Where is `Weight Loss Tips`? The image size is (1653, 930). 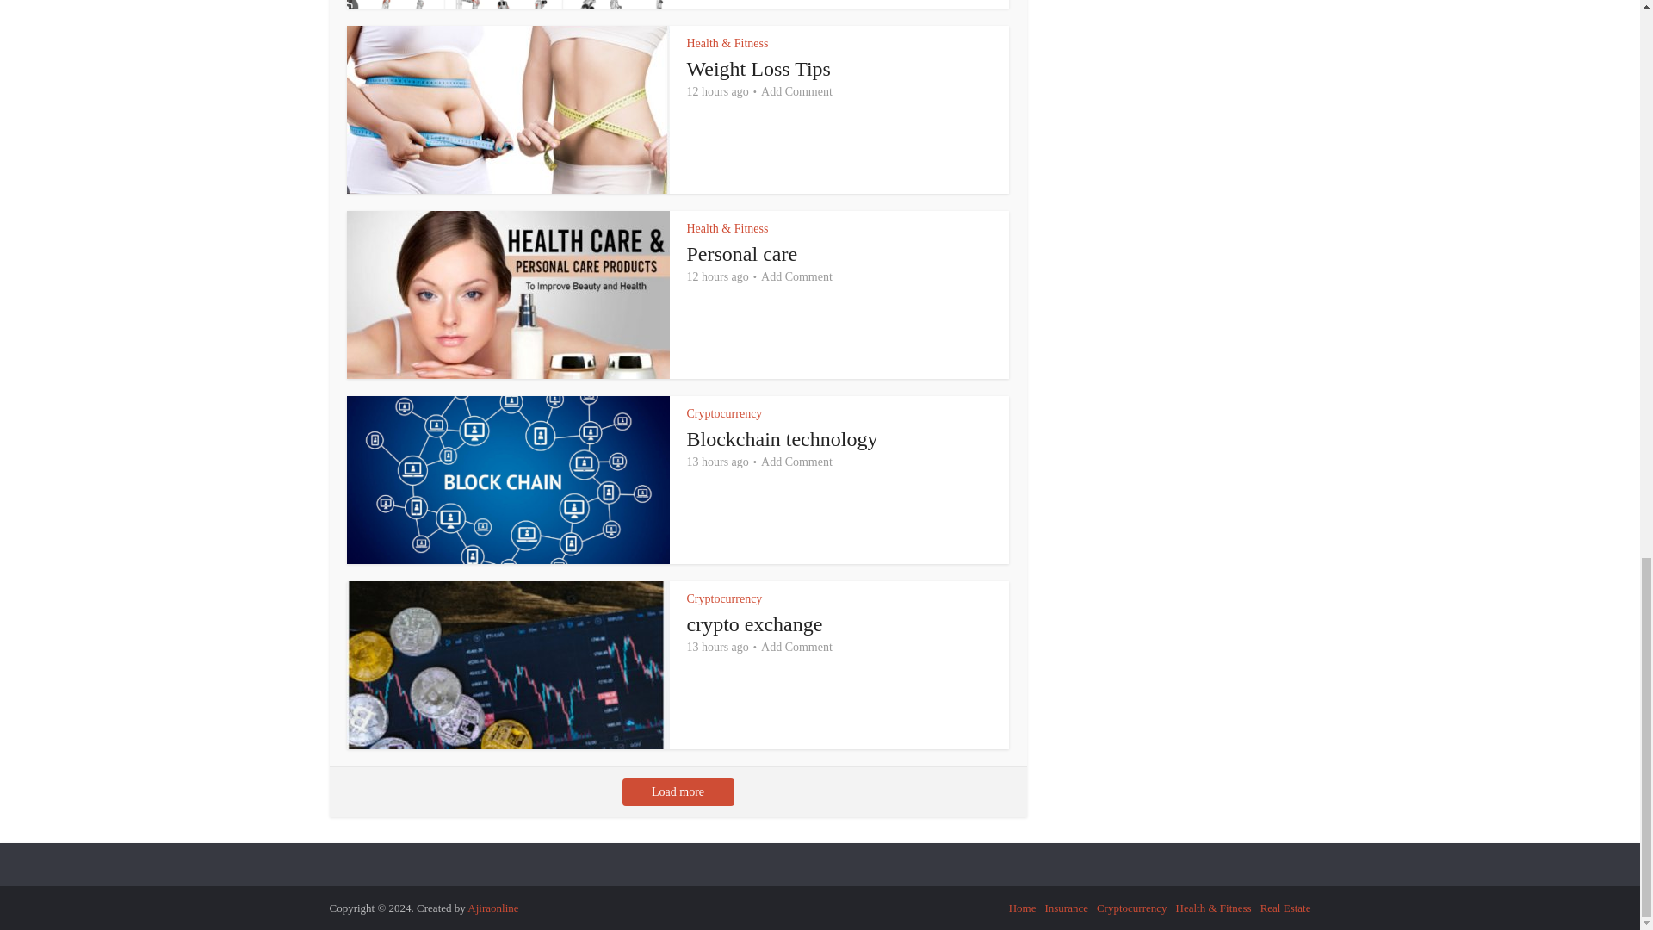 Weight Loss Tips is located at coordinates (759, 68).